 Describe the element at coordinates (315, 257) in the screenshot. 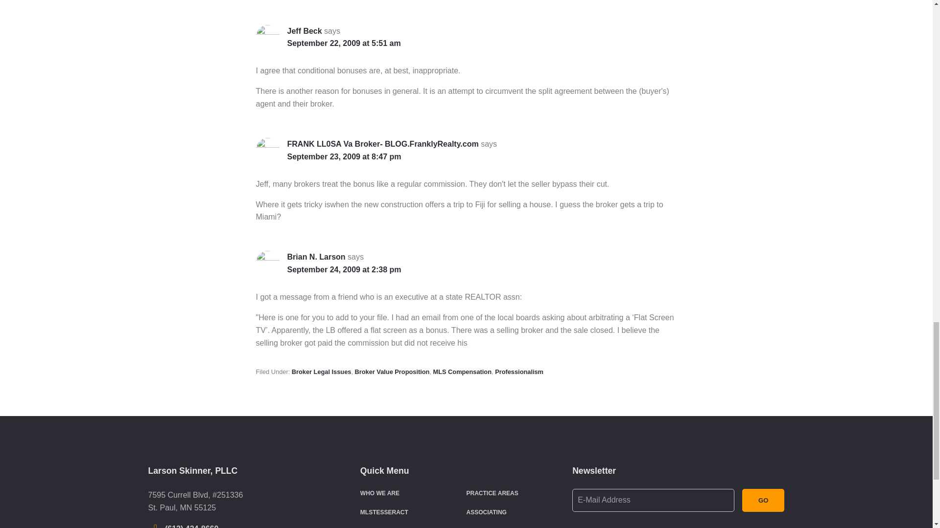

I see `Brian N. Larson` at that location.